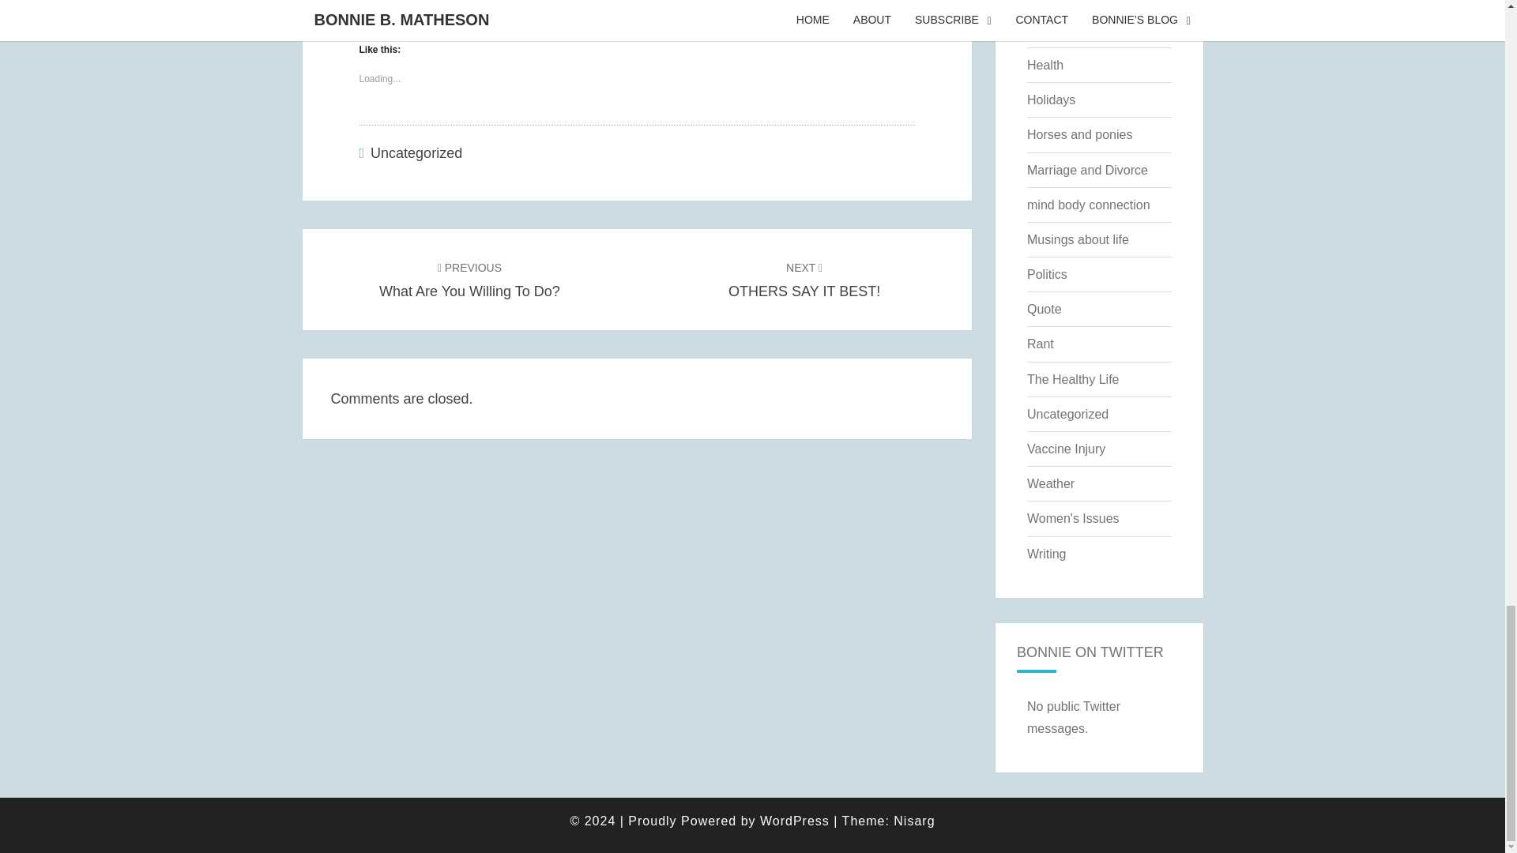  What do you see at coordinates (472, 6) in the screenshot?
I see `Click to email a link to a friend` at bounding box center [472, 6].